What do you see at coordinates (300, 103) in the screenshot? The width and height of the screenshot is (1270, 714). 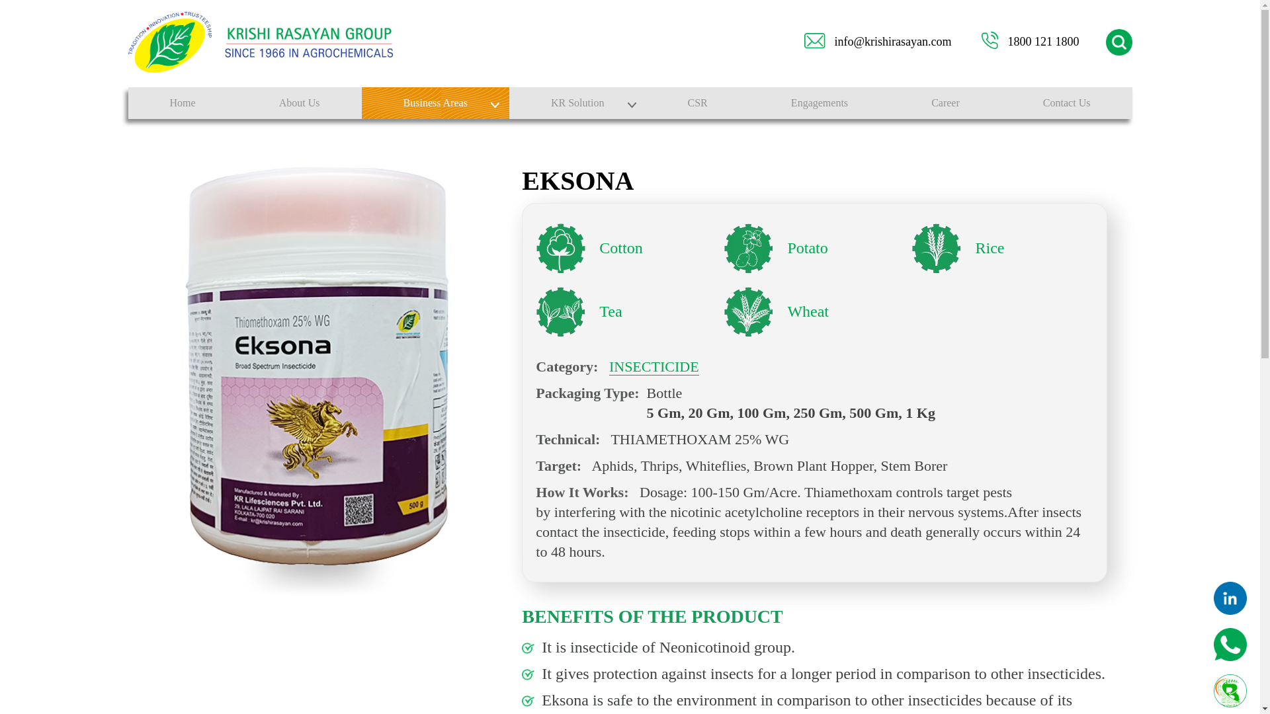 I see `About Us` at bounding box center [300, 103].